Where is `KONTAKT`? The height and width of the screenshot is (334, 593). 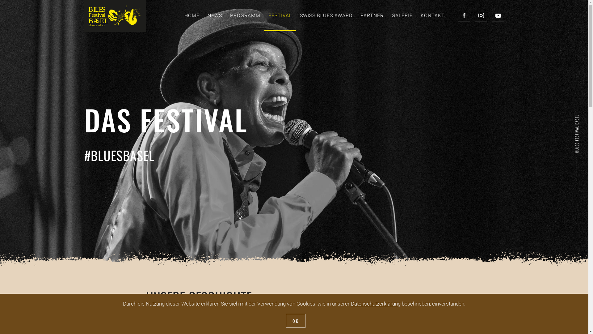 KONTAKT is located at coordinates (432, 16).